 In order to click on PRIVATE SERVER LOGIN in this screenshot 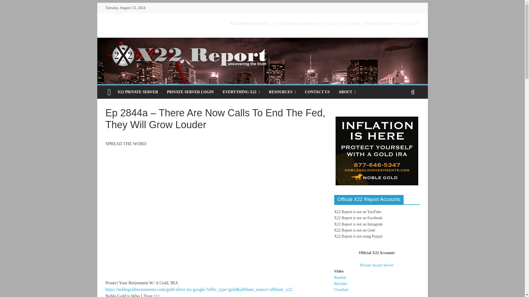, I will do `click(190, 92)`.